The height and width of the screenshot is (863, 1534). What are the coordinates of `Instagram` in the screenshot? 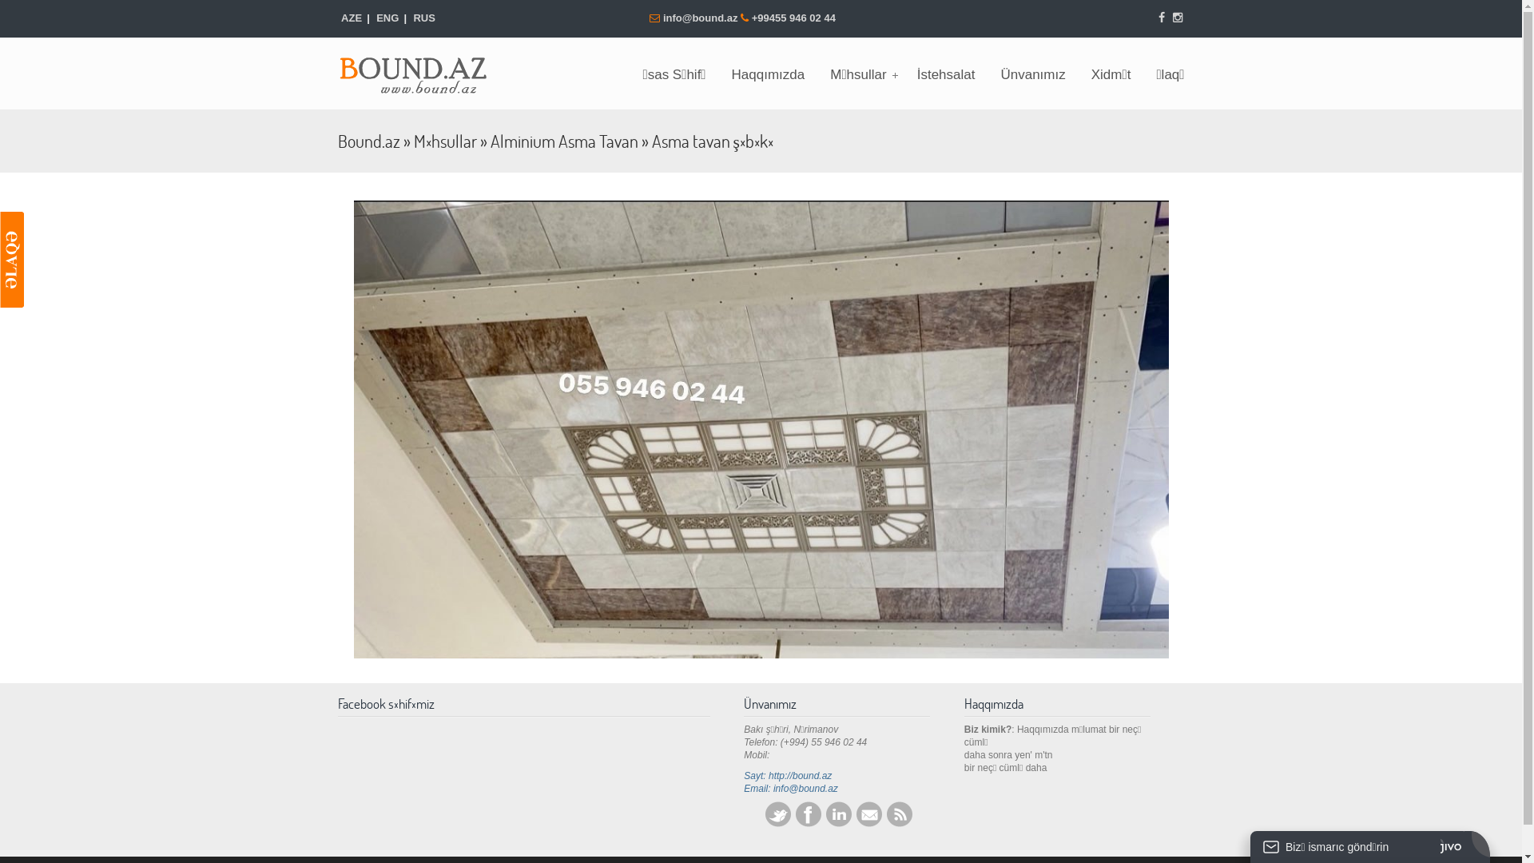 It's located at (1178, 18).